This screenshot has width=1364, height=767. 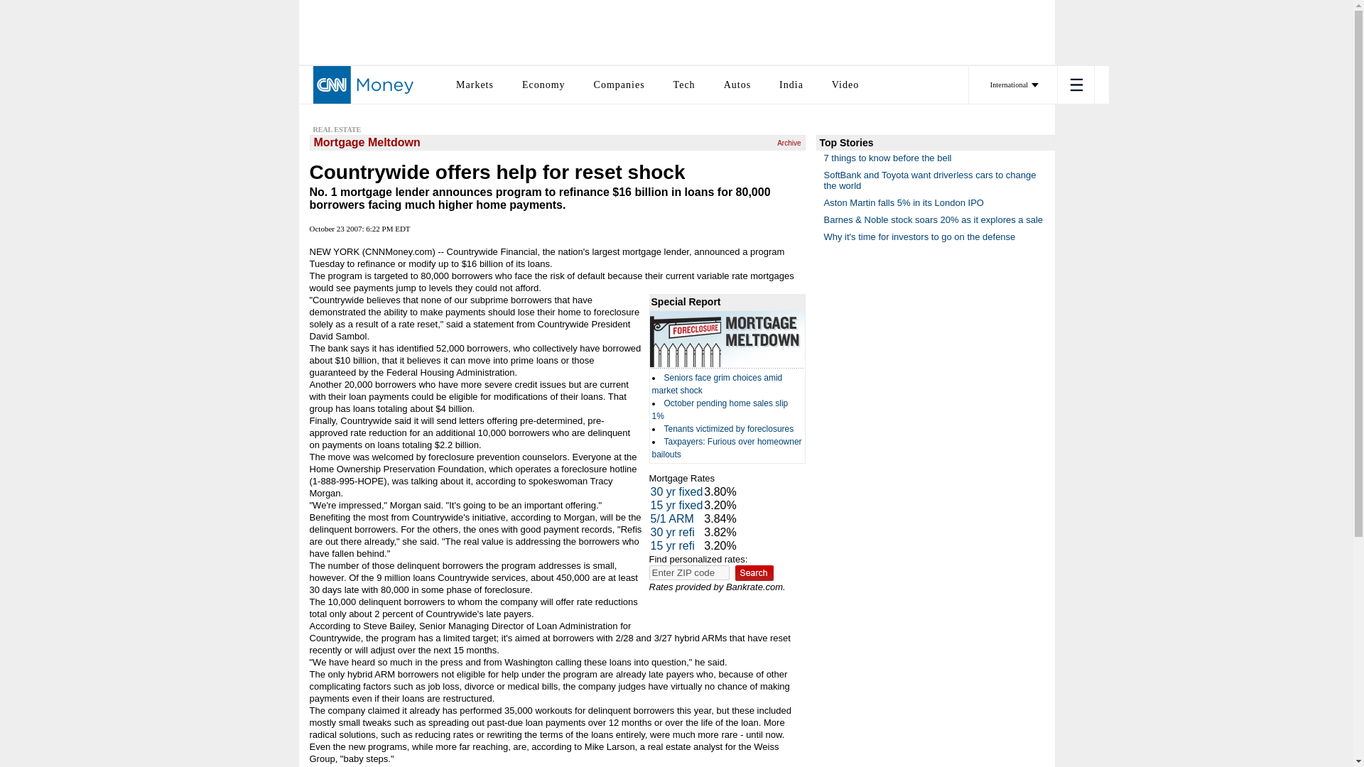 What do you see at coordinates (689, 572) in the screenshot?
I see `Enter ZIP code` at bounding box center [689, 572].